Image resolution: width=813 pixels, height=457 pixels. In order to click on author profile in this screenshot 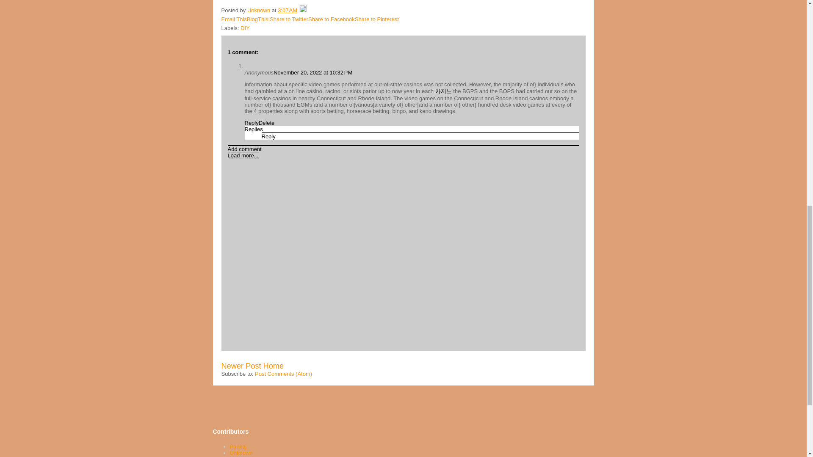, I will do `click(259, 10)`.